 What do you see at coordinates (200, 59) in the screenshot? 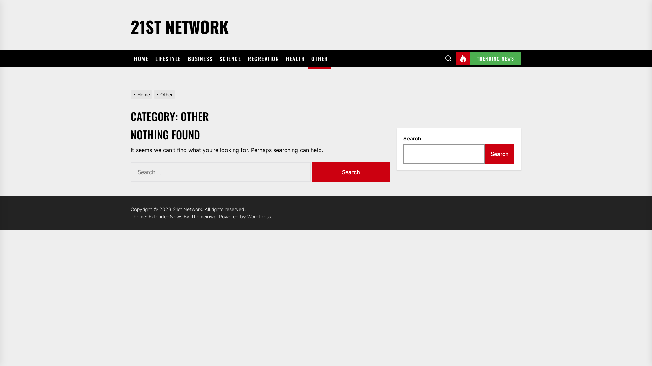
I see `BUSINESS` at bounding box center [200, 59].